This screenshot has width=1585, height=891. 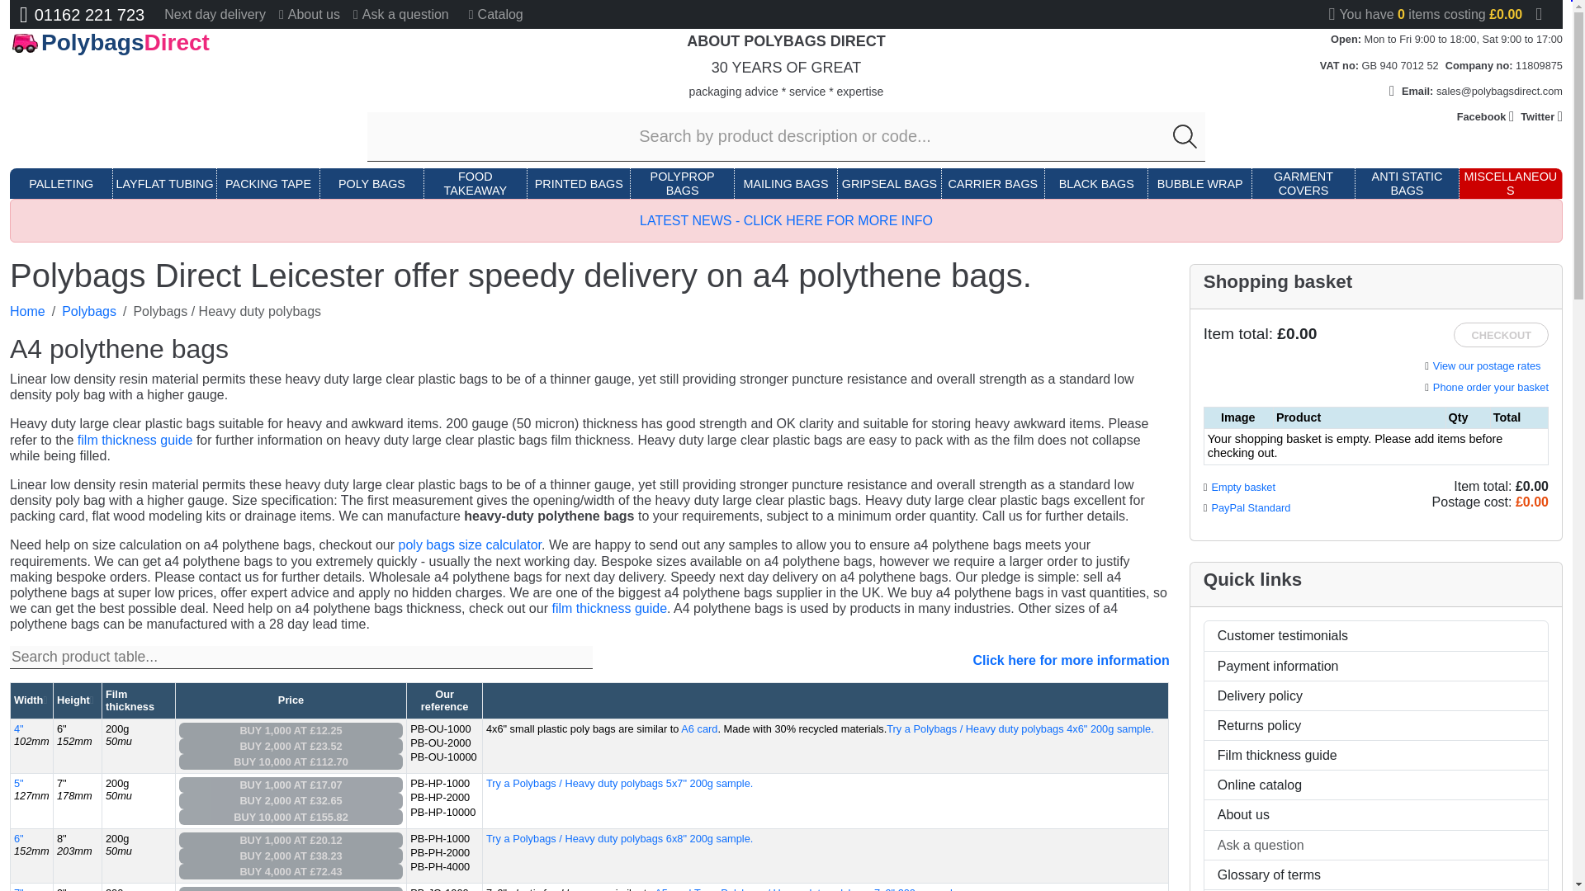 I want to click on About us, so click(x=310, y=14).